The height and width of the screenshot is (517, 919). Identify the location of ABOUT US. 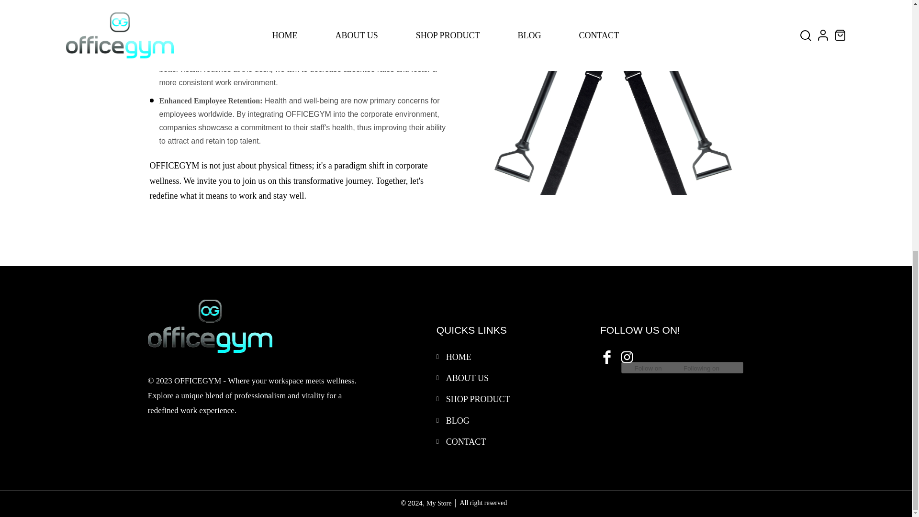
(467, 378).